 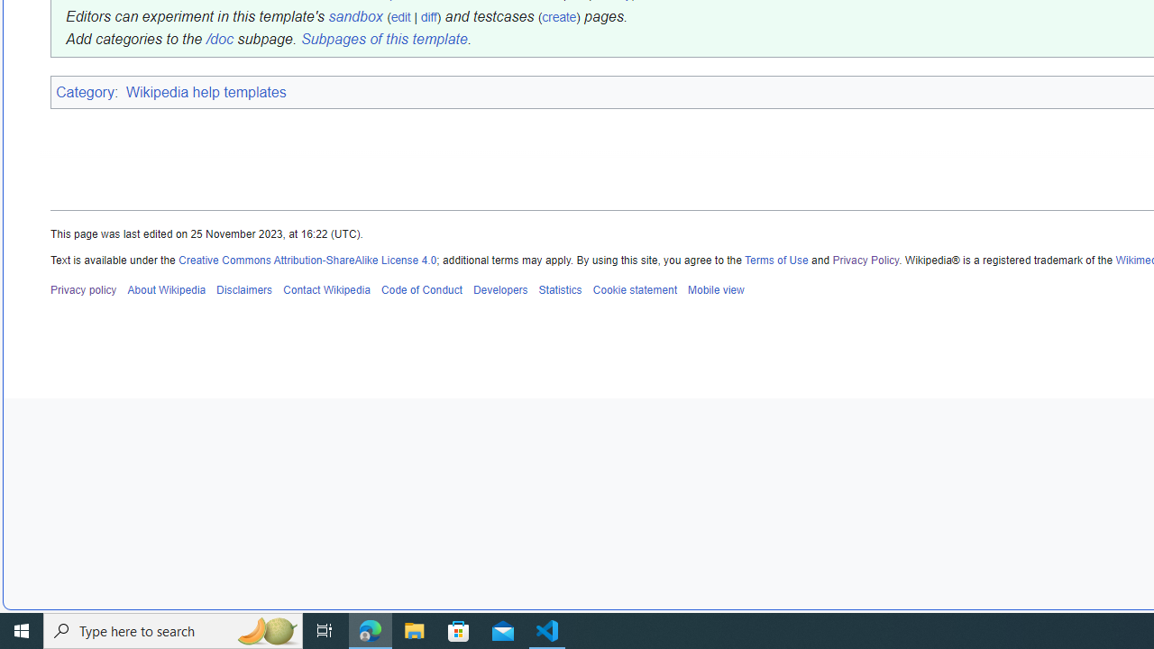 I want to click on Code of Conduct, so click(x=422, y=289).